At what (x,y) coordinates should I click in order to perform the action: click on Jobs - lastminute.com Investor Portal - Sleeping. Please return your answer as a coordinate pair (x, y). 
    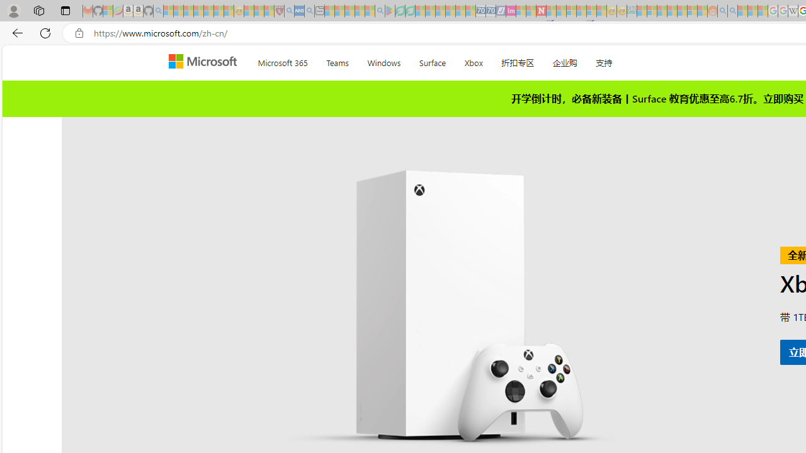
    Looking at the image, I should click on (511, 11).